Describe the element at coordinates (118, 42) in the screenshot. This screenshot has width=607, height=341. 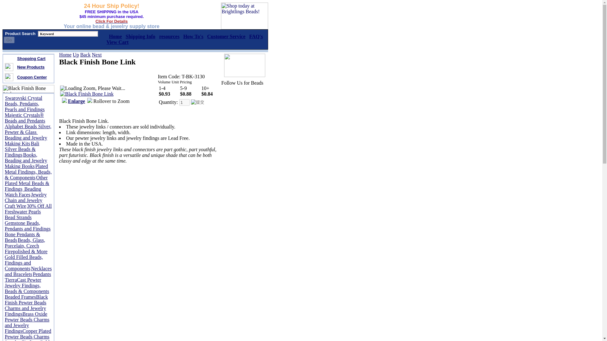
I see `View Cart` at that location.